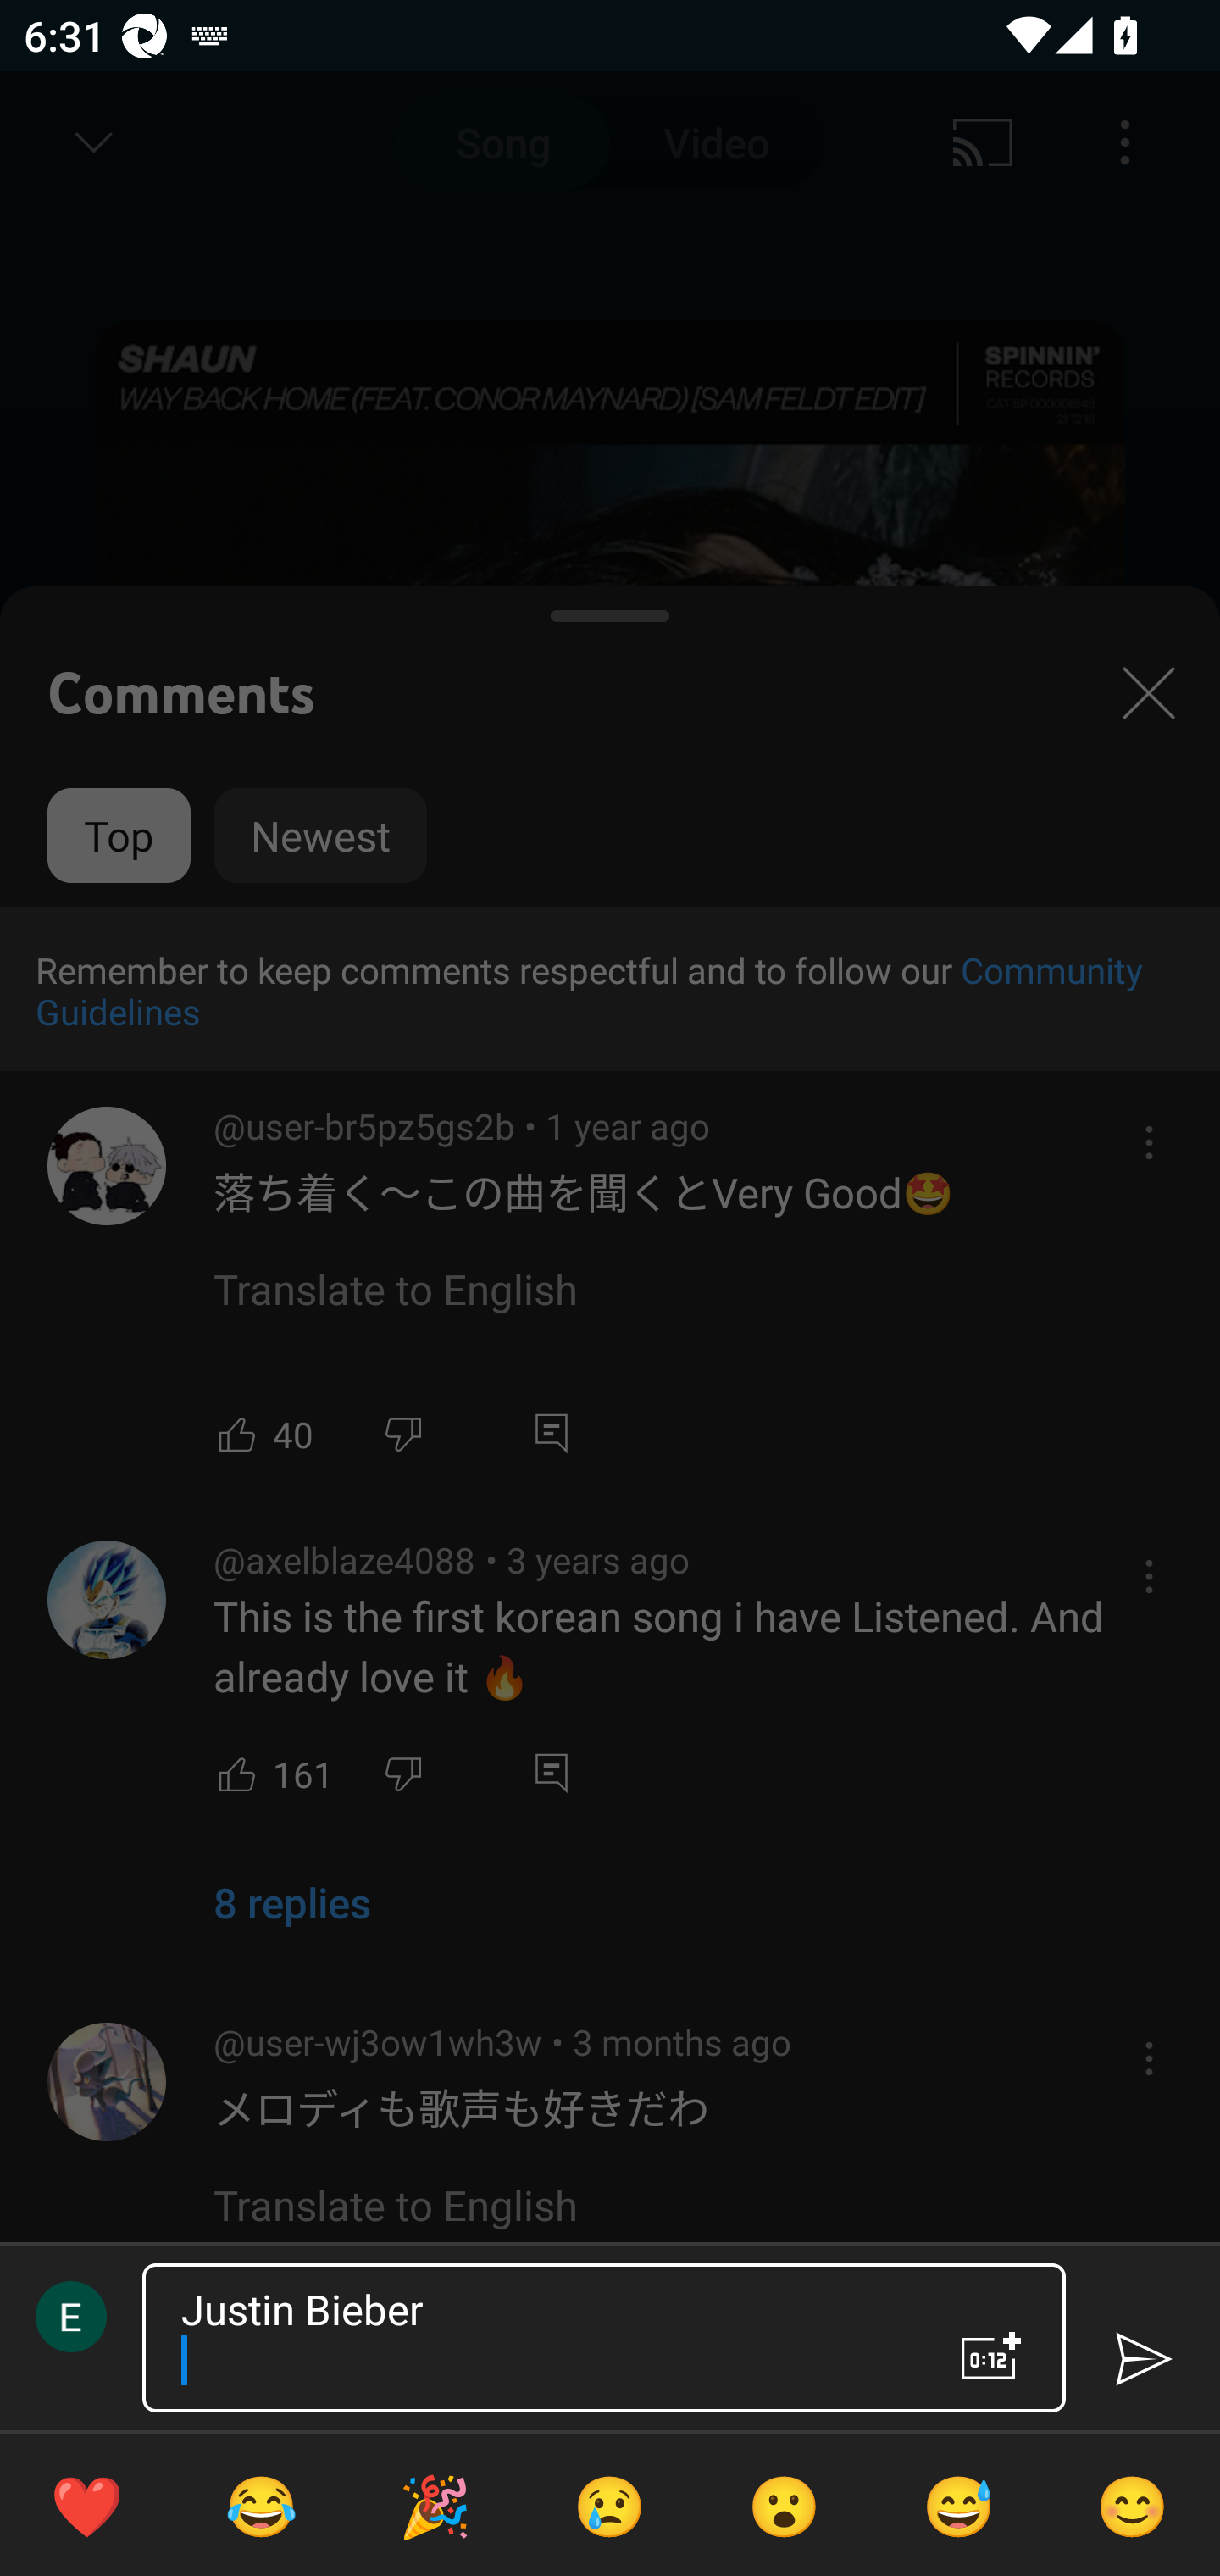  I want to click on 😂, so click(261, 2505).